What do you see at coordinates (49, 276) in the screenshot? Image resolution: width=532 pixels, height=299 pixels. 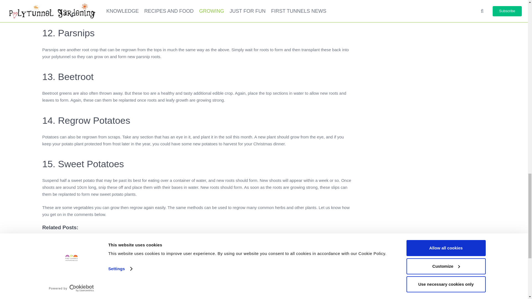 I see `Share this` at bounding box center [49, 276].